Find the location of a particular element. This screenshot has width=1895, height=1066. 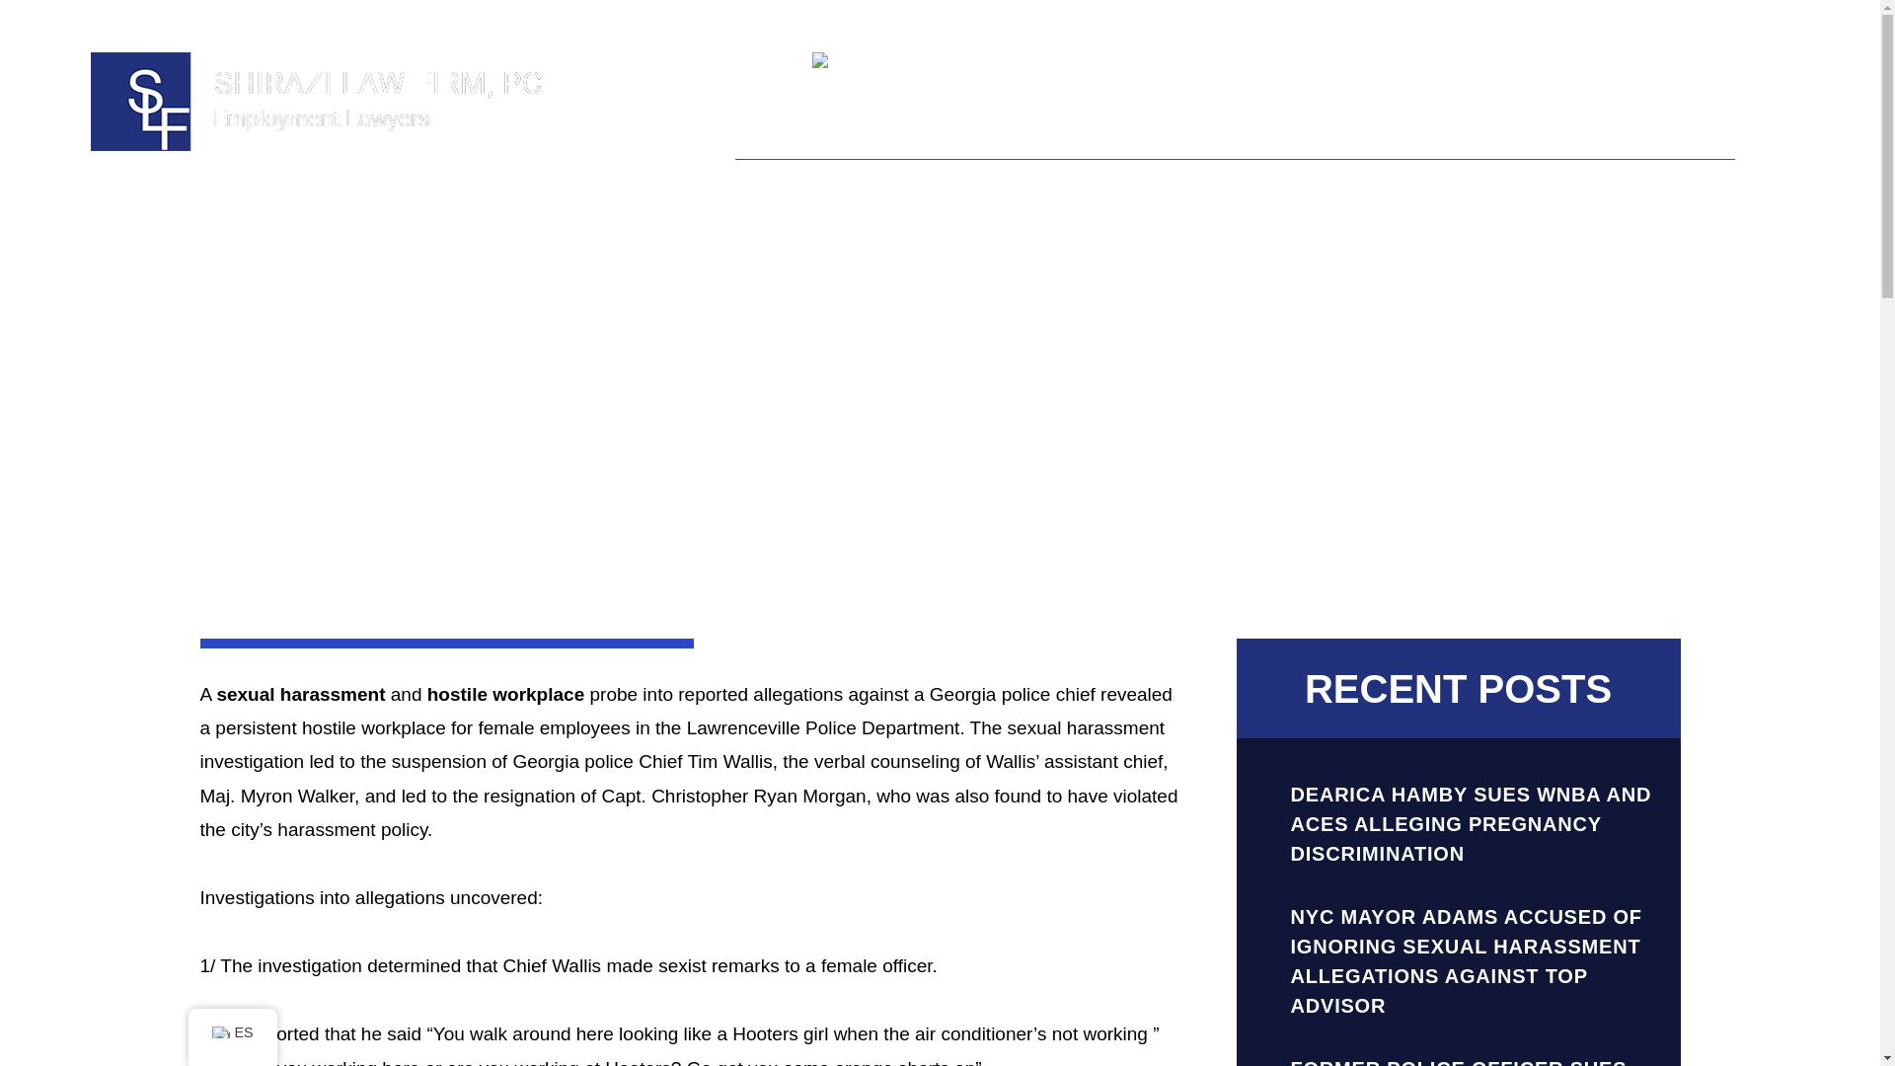

En Espanol is located at coordinates (219, 1032).